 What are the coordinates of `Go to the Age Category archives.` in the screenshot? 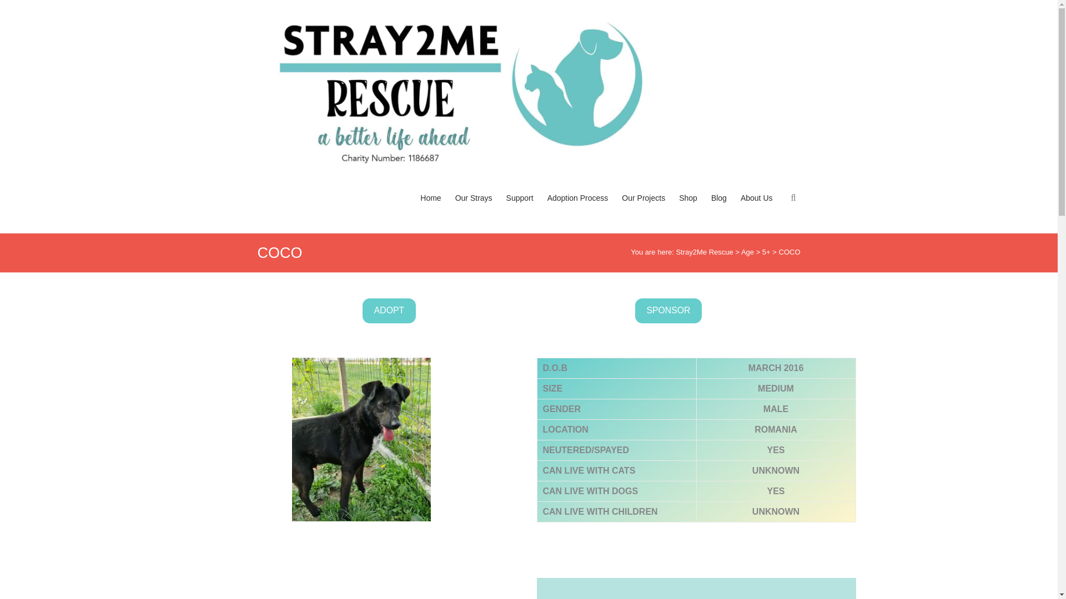 It's located at (747, 252).